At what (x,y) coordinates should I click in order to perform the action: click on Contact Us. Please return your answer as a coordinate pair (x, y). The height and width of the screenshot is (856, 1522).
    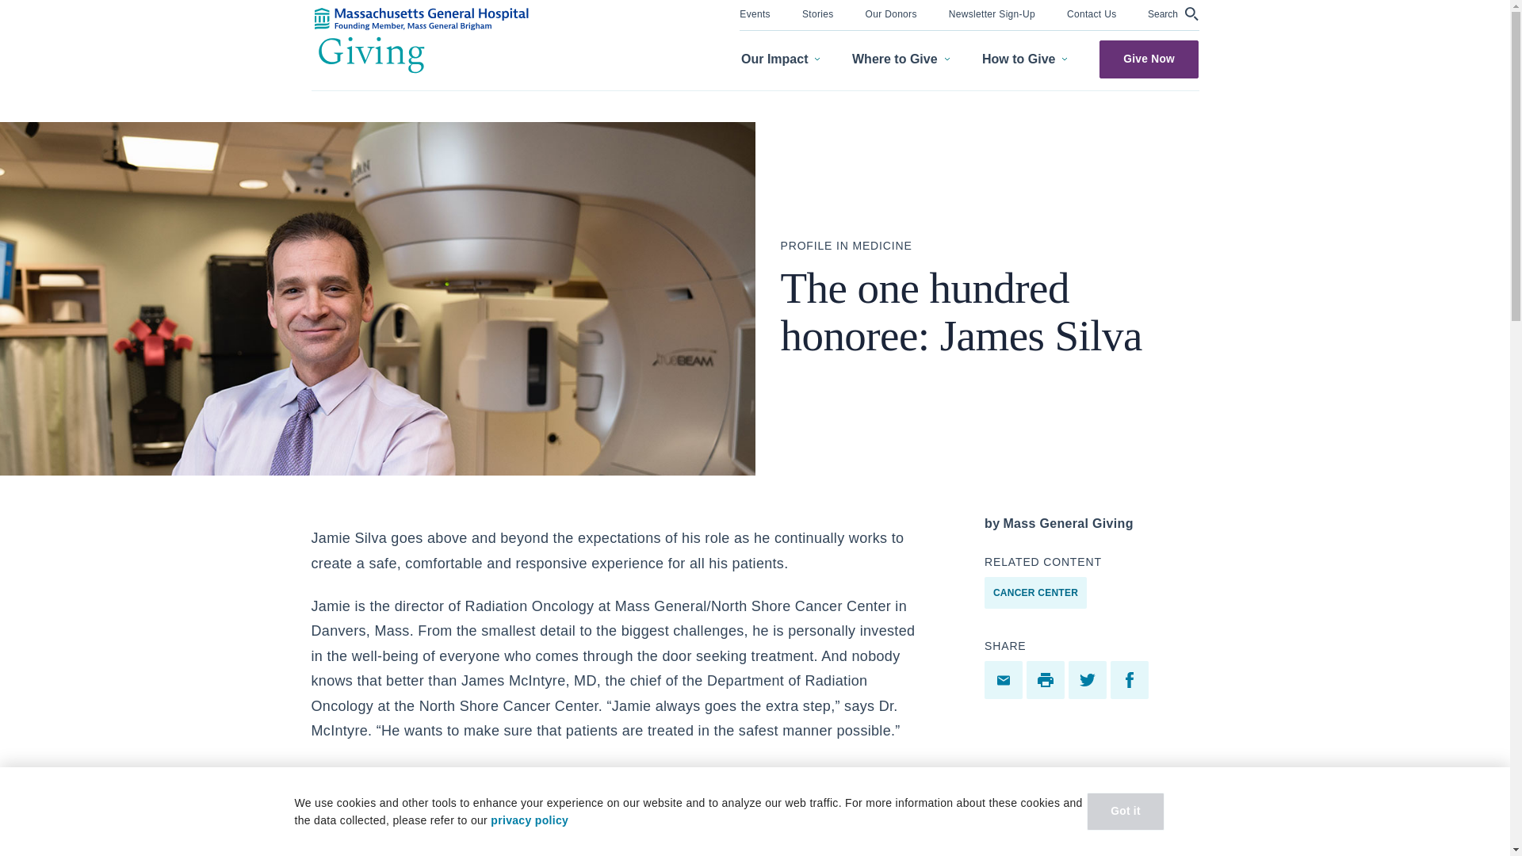
    Looking at the image, I should click on (1092, 13).